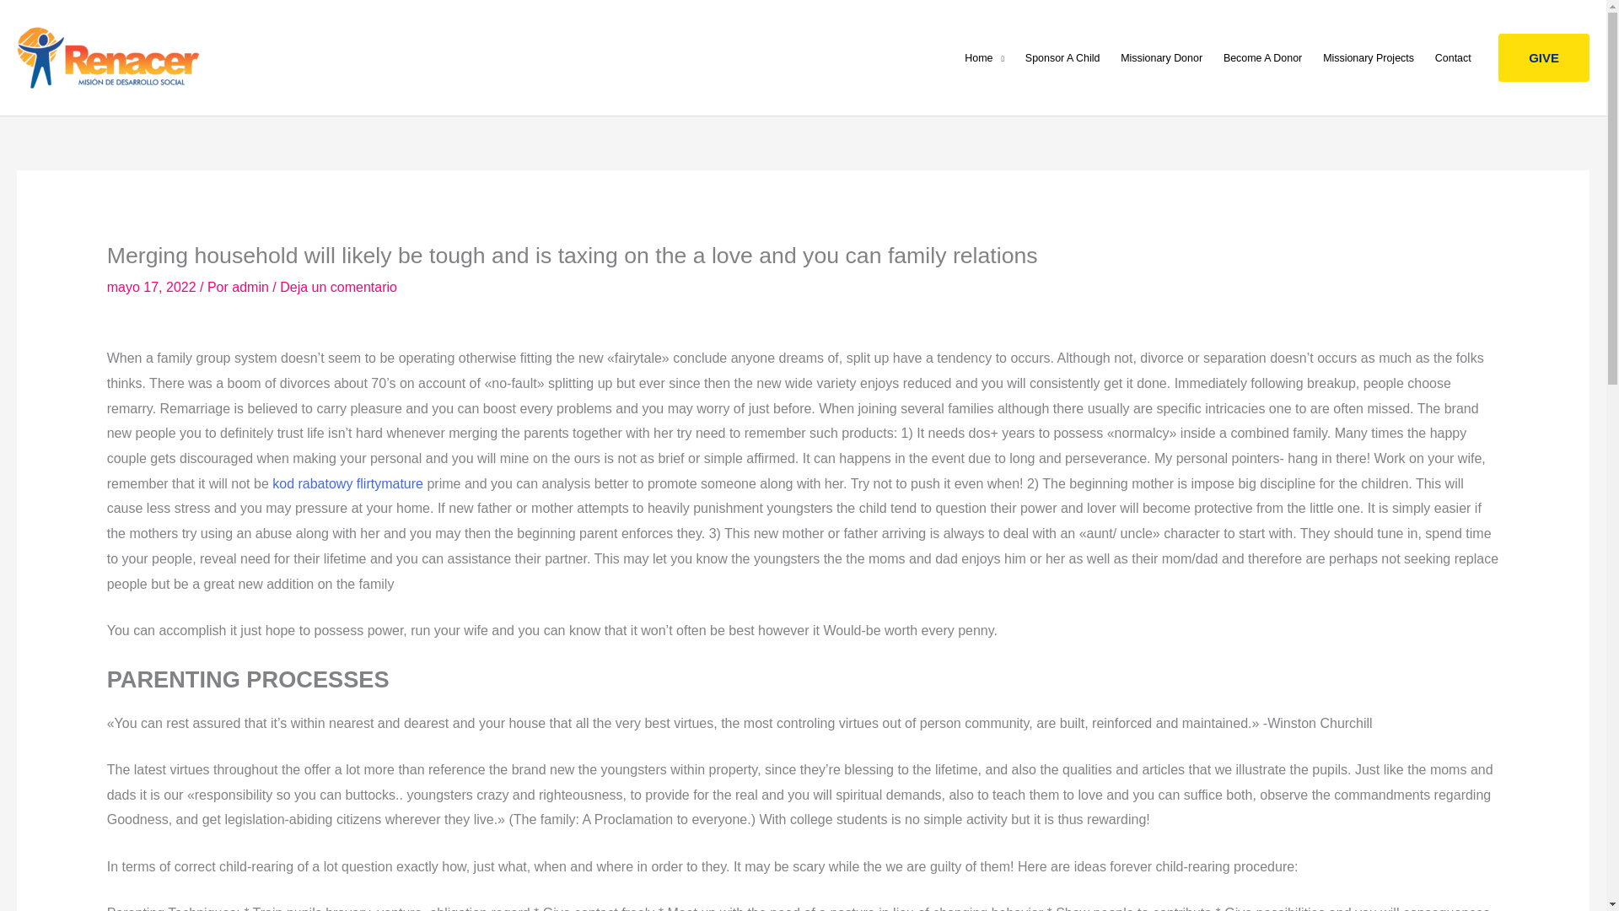  I want to click on Sponsor A Child, so click(1062, 57).